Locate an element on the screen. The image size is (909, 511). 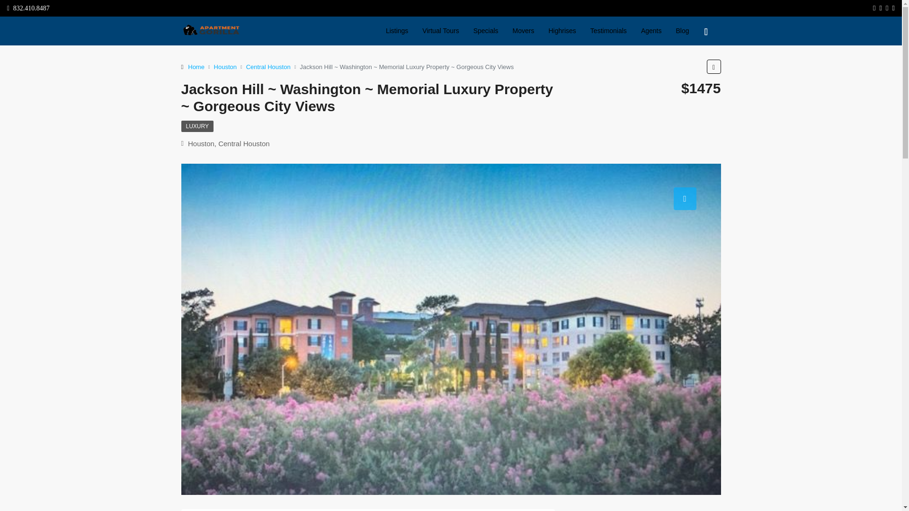
Blog is located at coordinates (682, 30).